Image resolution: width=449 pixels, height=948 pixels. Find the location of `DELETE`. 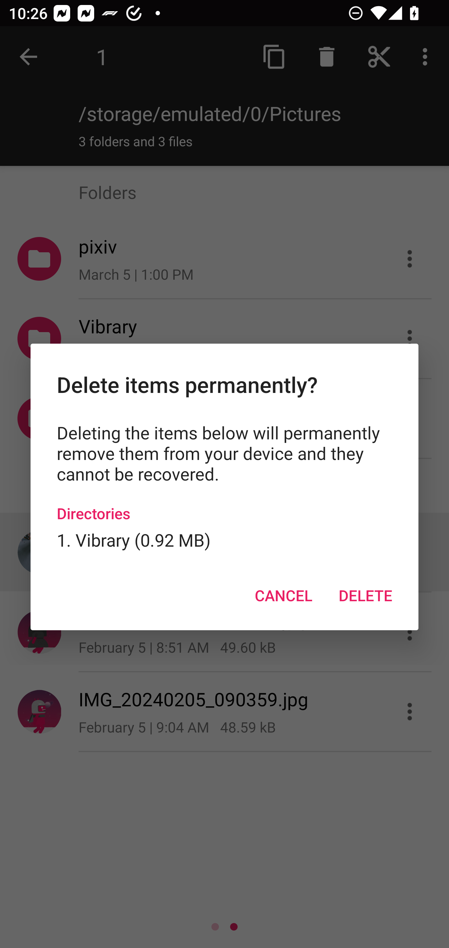

DELETE is located at coordinates (365, 595).